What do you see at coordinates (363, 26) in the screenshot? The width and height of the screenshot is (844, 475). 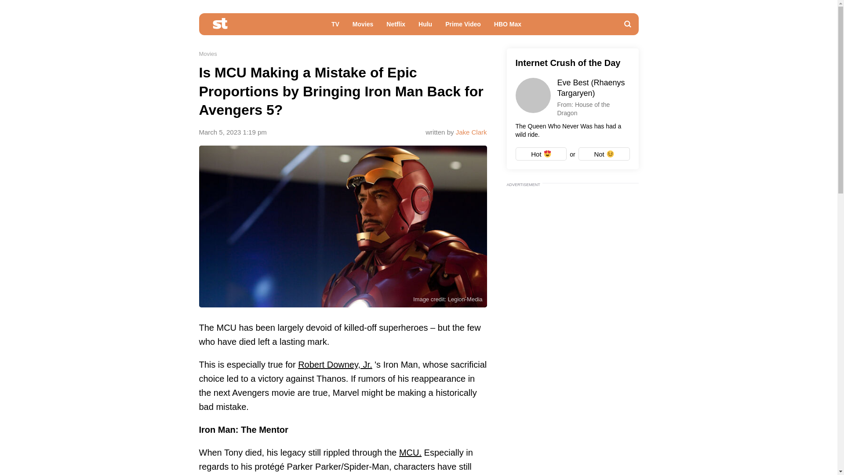 I see `Movies` at bounding box center [363, 26].